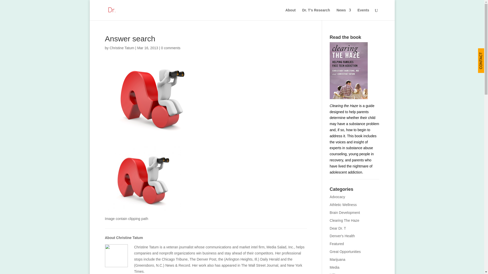  Describe the element at coordinates (344, 220) in the screenshot. I see `Clearing The Haze` at that location.